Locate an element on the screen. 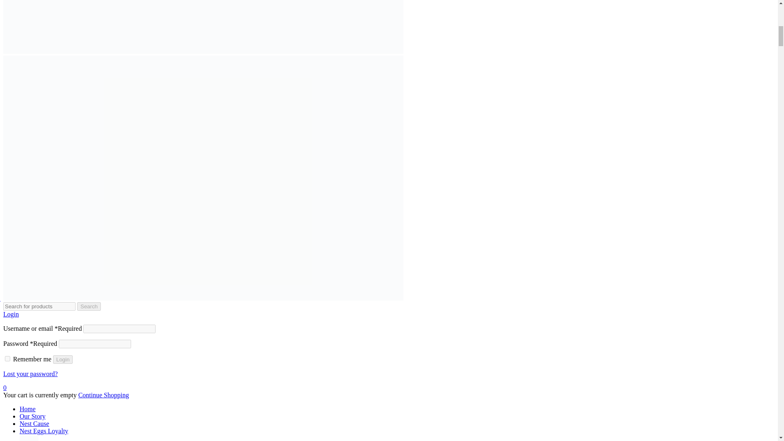  Login is located at coordinates (11, 314).